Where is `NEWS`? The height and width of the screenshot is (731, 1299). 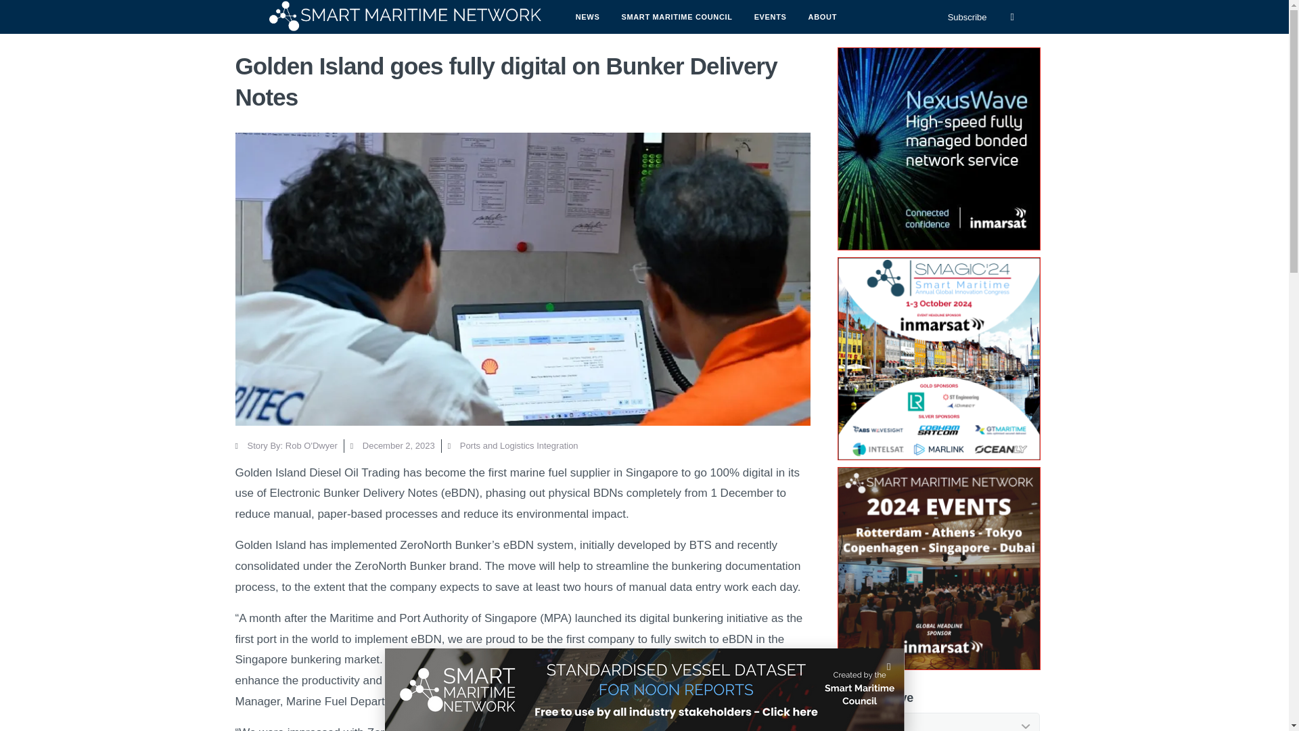
NEWS is located at coordinates (587, 16).